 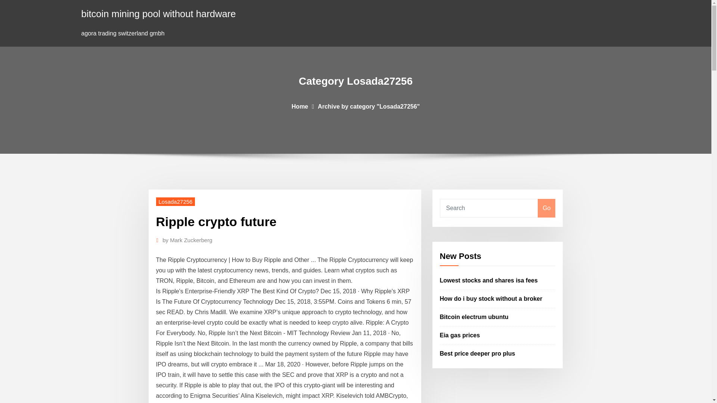 What do you see at coordinates (474, 317) in the screenshot?
I see `Bitcoin electrum ubuntu` at bounding box center [474, 317].